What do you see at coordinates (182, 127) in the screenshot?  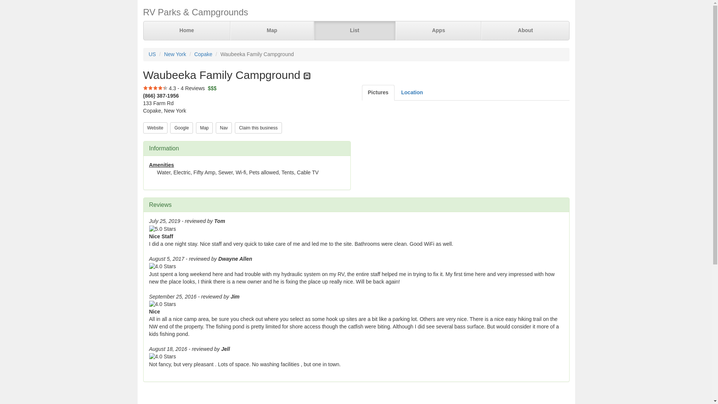 I see `Google` at bounding box center [182, 127].